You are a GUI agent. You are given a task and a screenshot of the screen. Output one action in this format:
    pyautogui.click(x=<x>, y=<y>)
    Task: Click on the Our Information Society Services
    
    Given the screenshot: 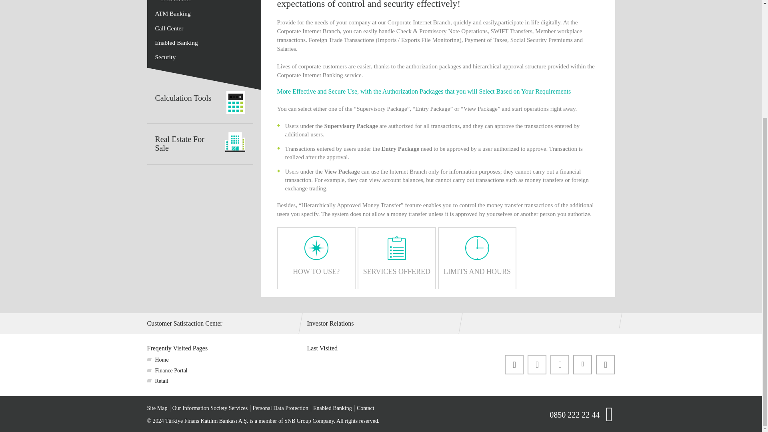 What is the action you would take?
    pyautogui.click(x=210, y=408)
    